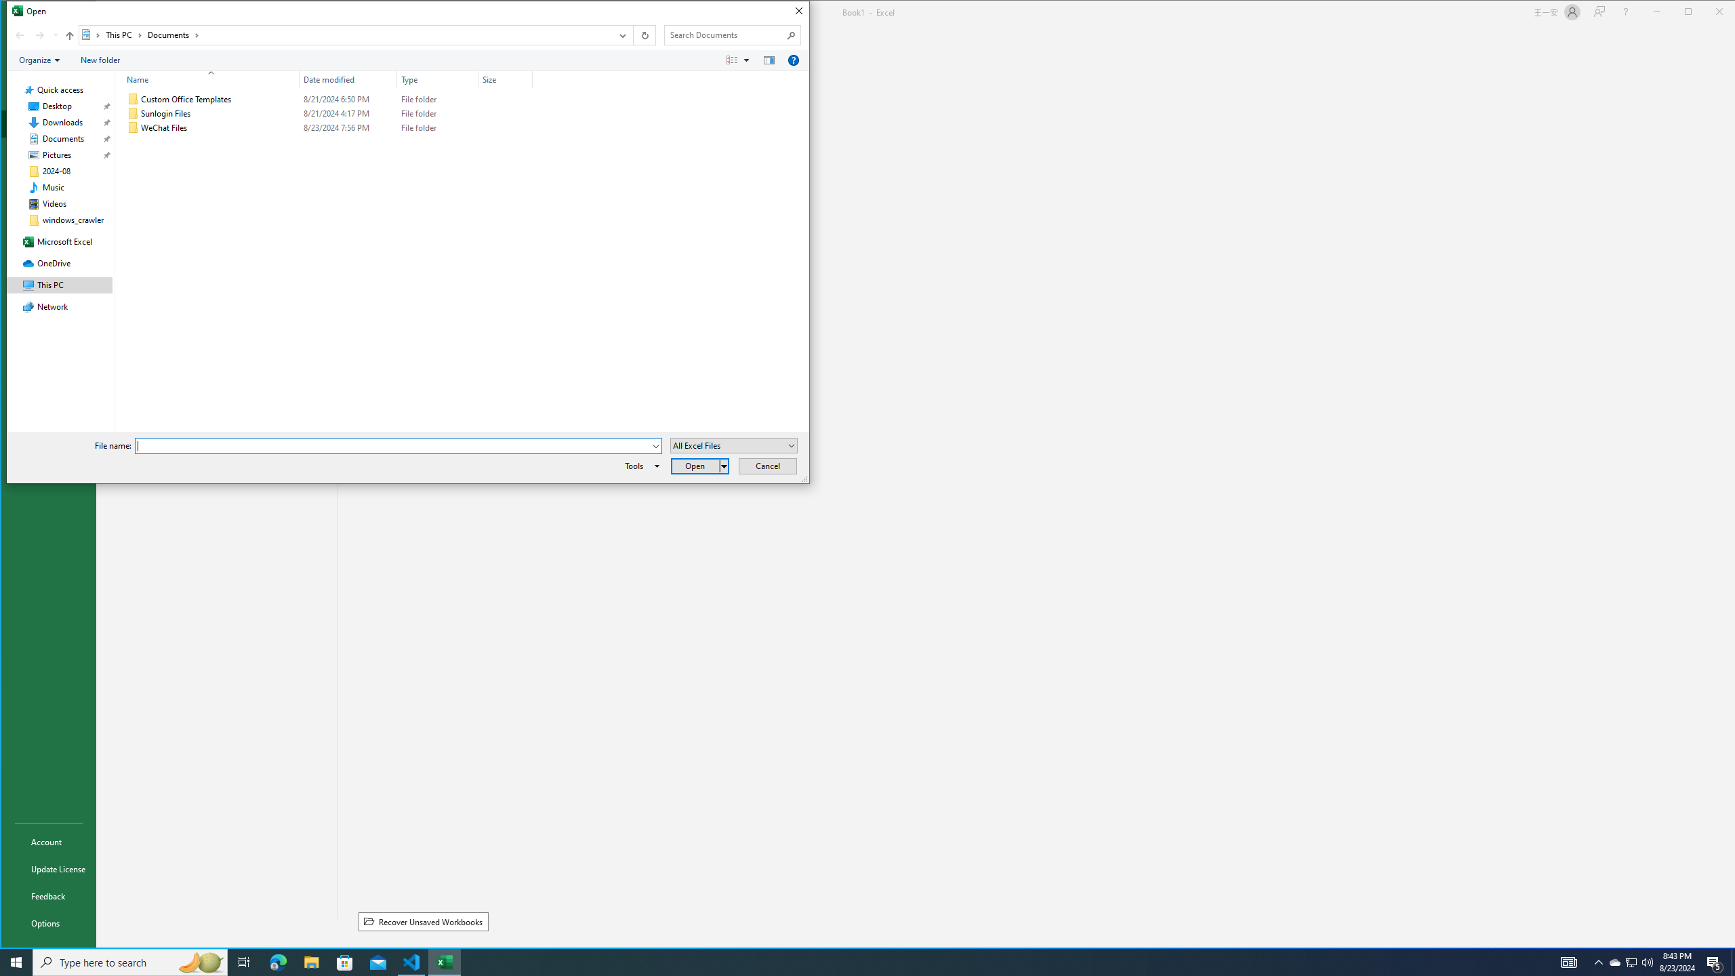 This screenshot has height=976, width=1735. Describe the element at coordinates (438, 79) in the screenshot. I see `Show desktop` at that location.